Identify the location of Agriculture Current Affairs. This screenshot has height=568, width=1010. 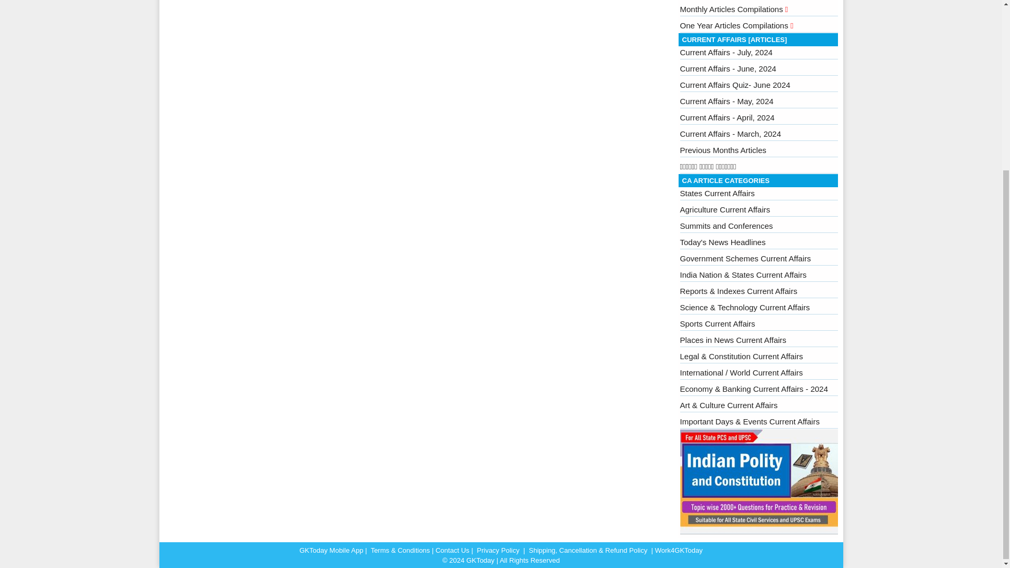
(725, 209).